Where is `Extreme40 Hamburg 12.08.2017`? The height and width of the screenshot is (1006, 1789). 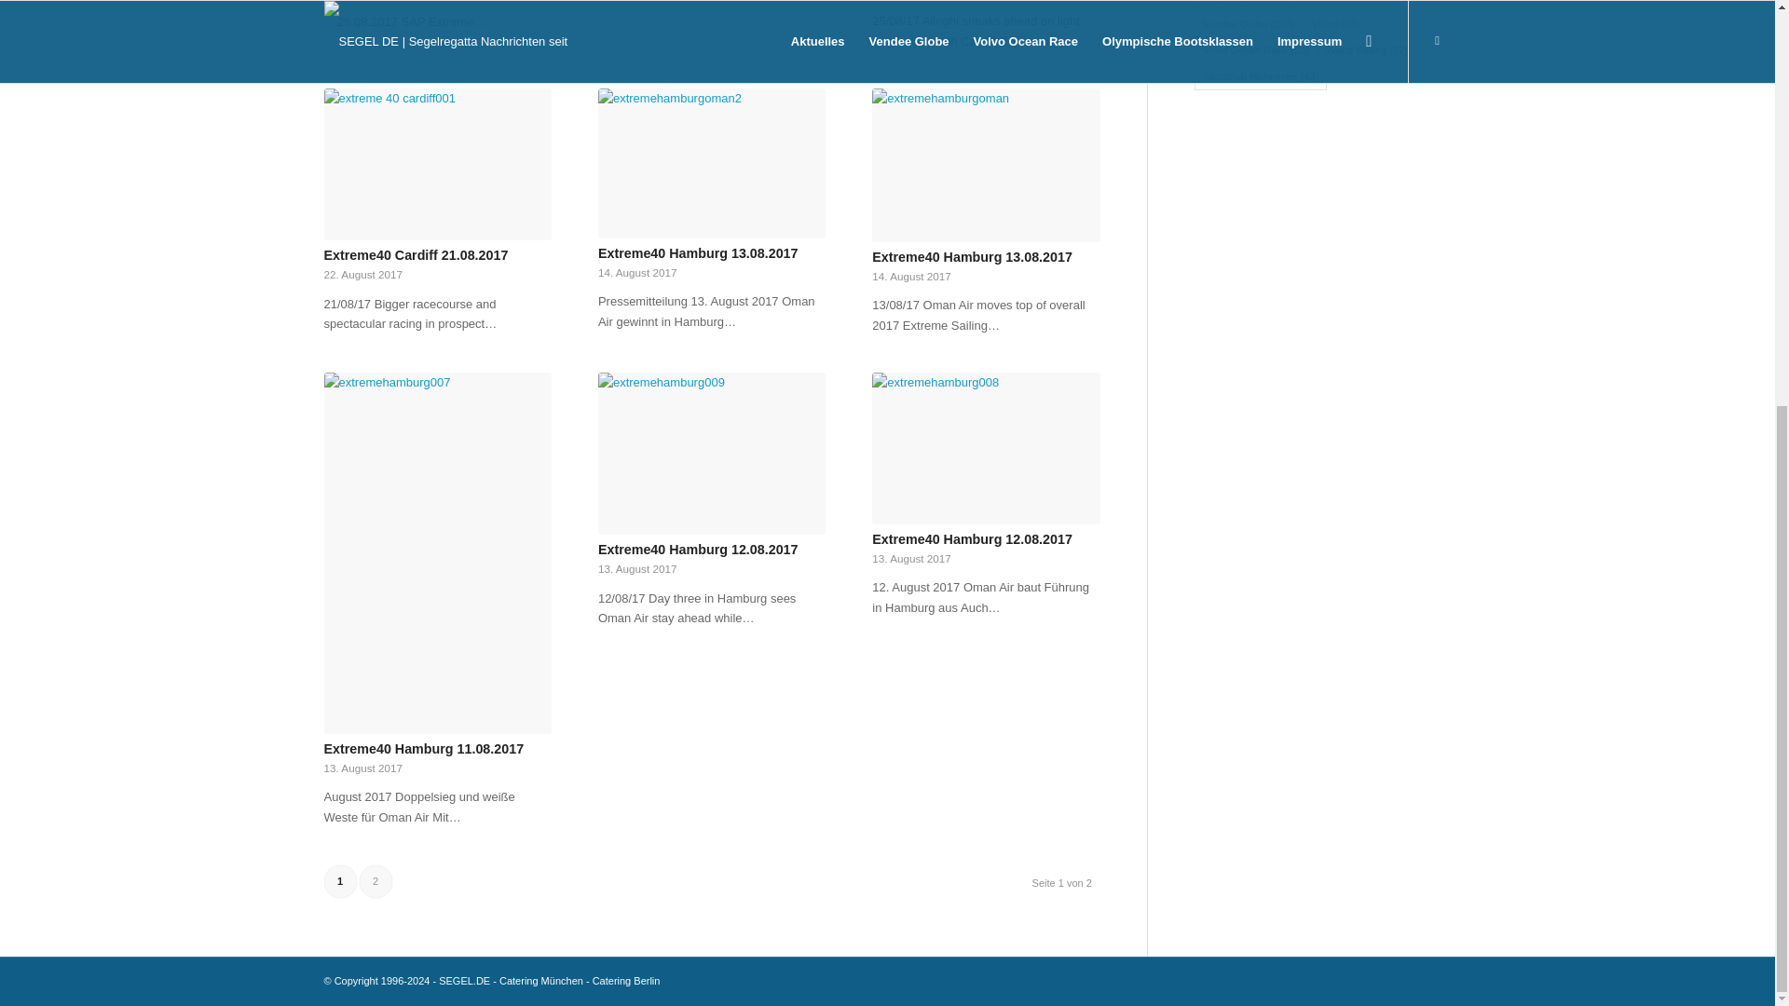
Extreme40 Hamburg 12.08.2017 is located at coordinates (697, 550).